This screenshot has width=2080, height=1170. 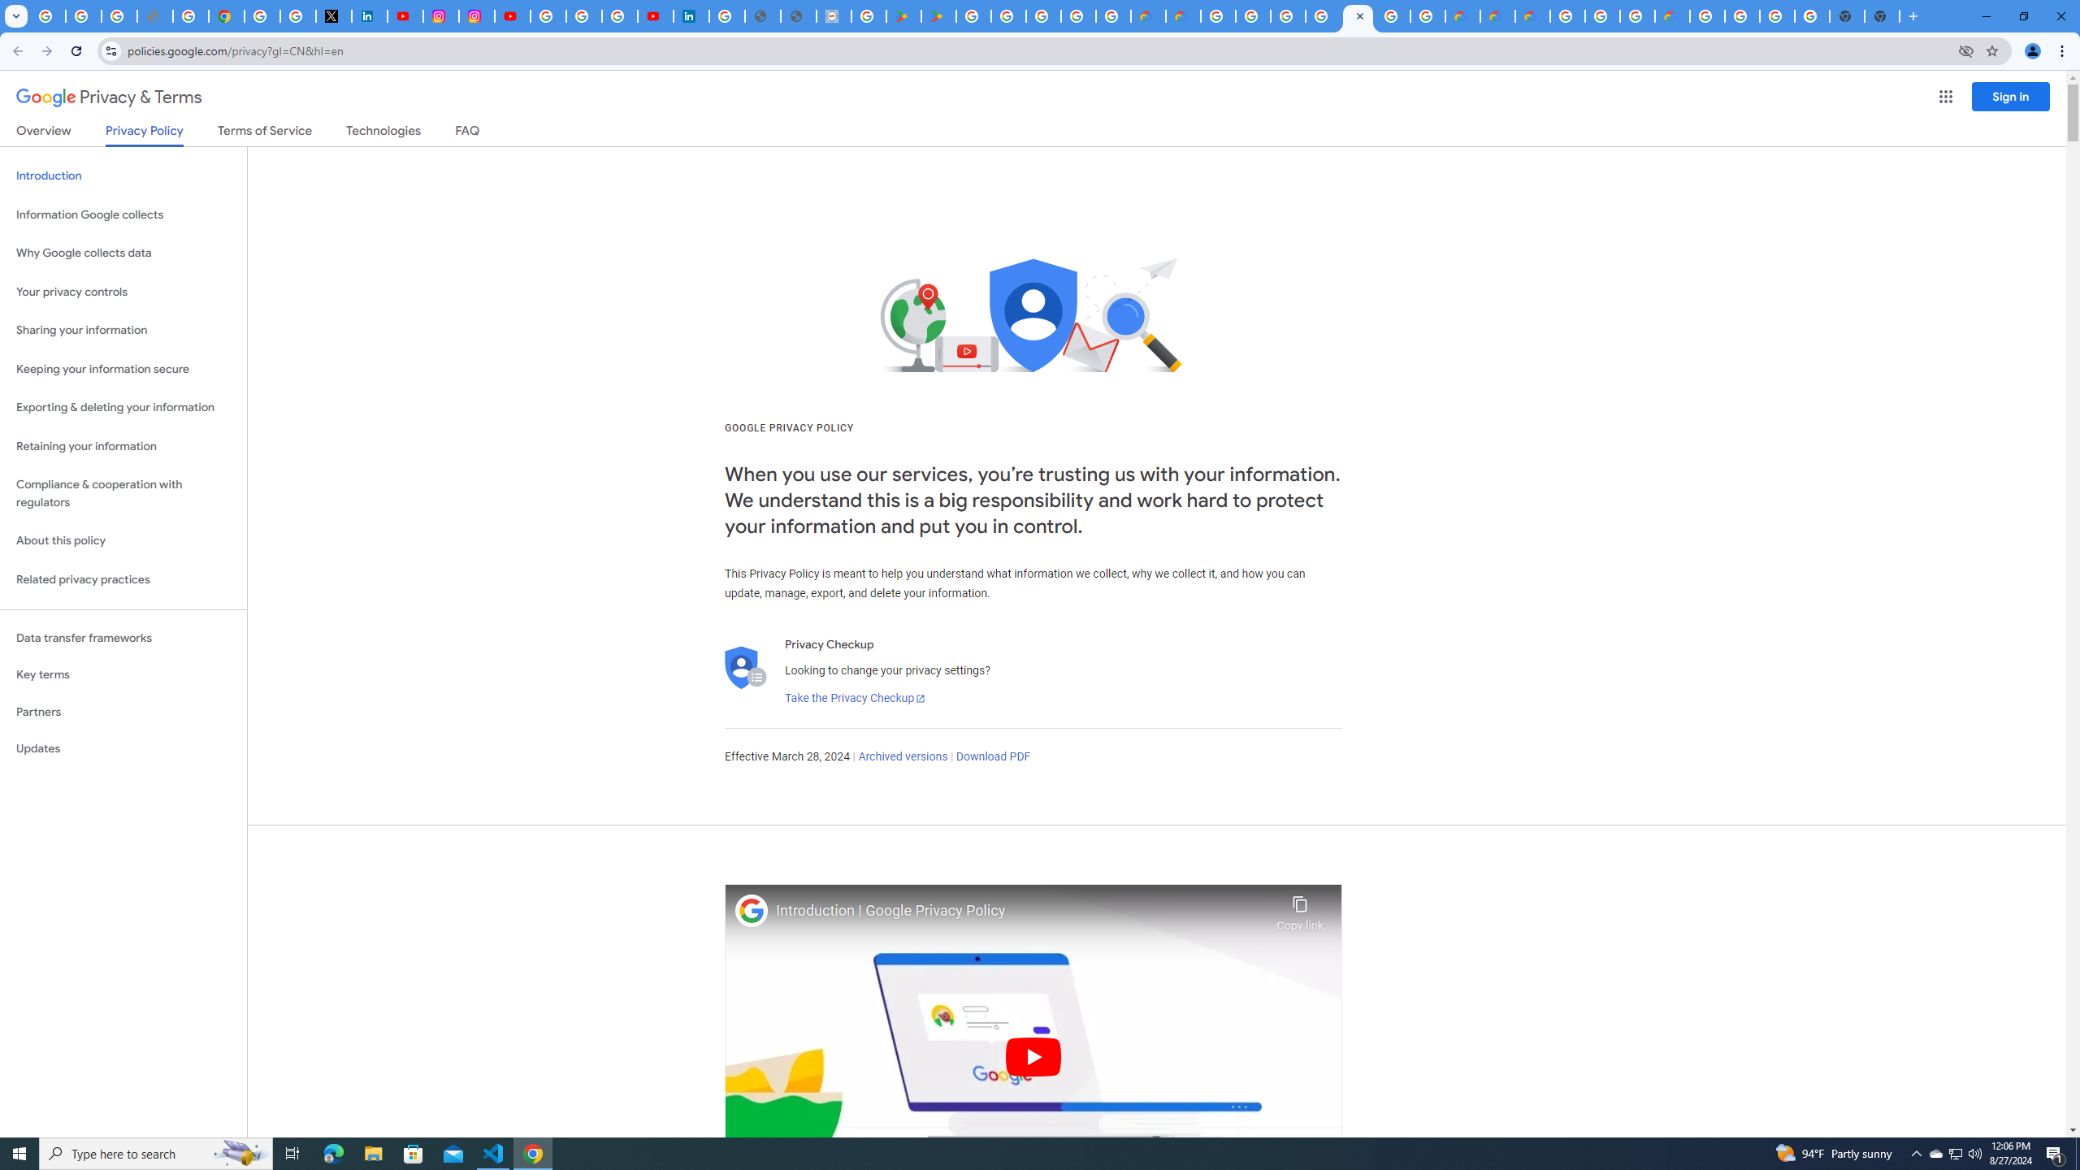 What do you see at coordinates (1287, 16) in the screenshot?
I see `Sign in - Google Accounts` at bounding box center [1287, 16].